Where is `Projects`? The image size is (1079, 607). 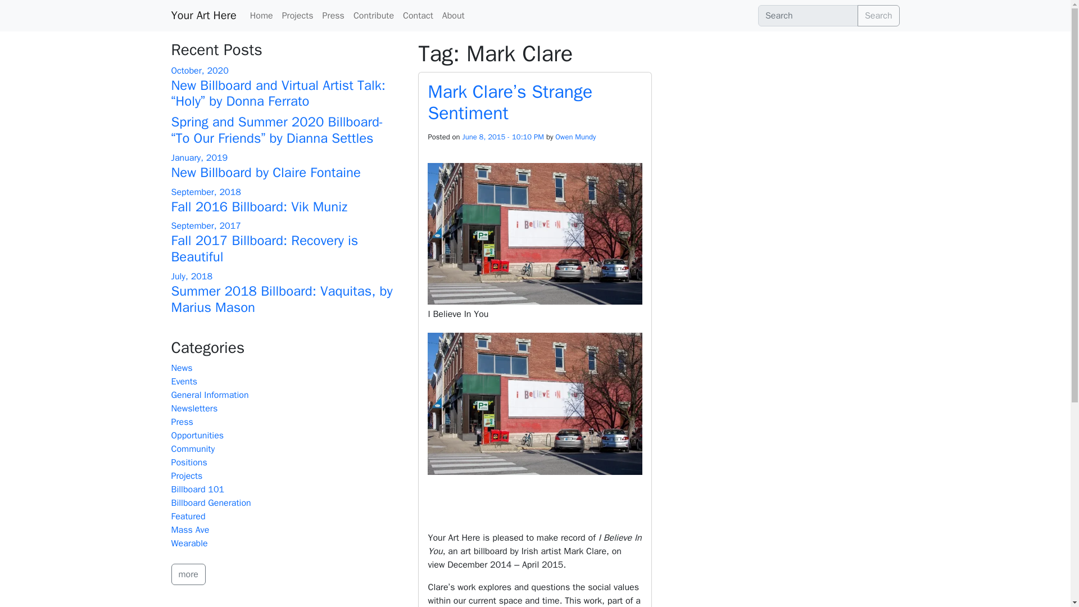
Projects is located at coordinates (298, 15).